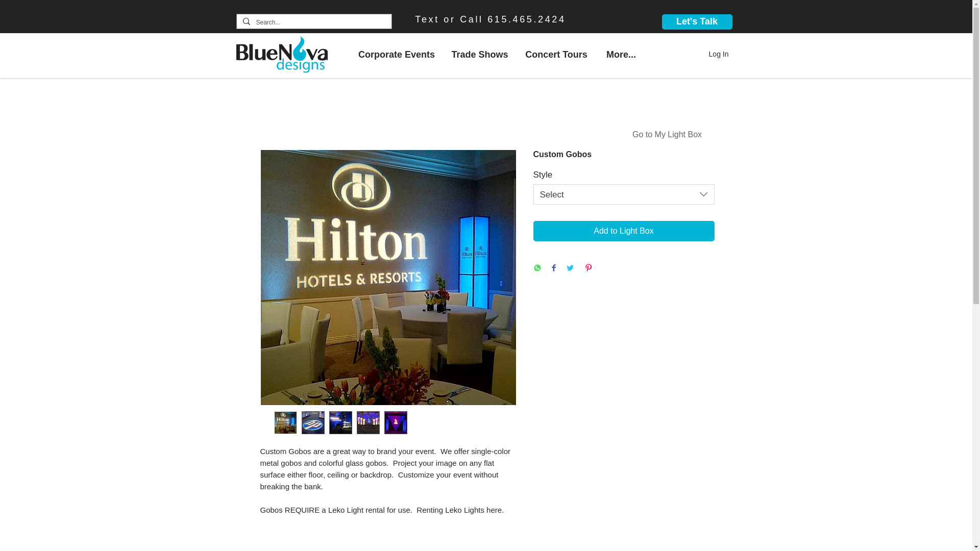 This screenshot has width=980, height=551. I want to click on Select, so click(624, 194).